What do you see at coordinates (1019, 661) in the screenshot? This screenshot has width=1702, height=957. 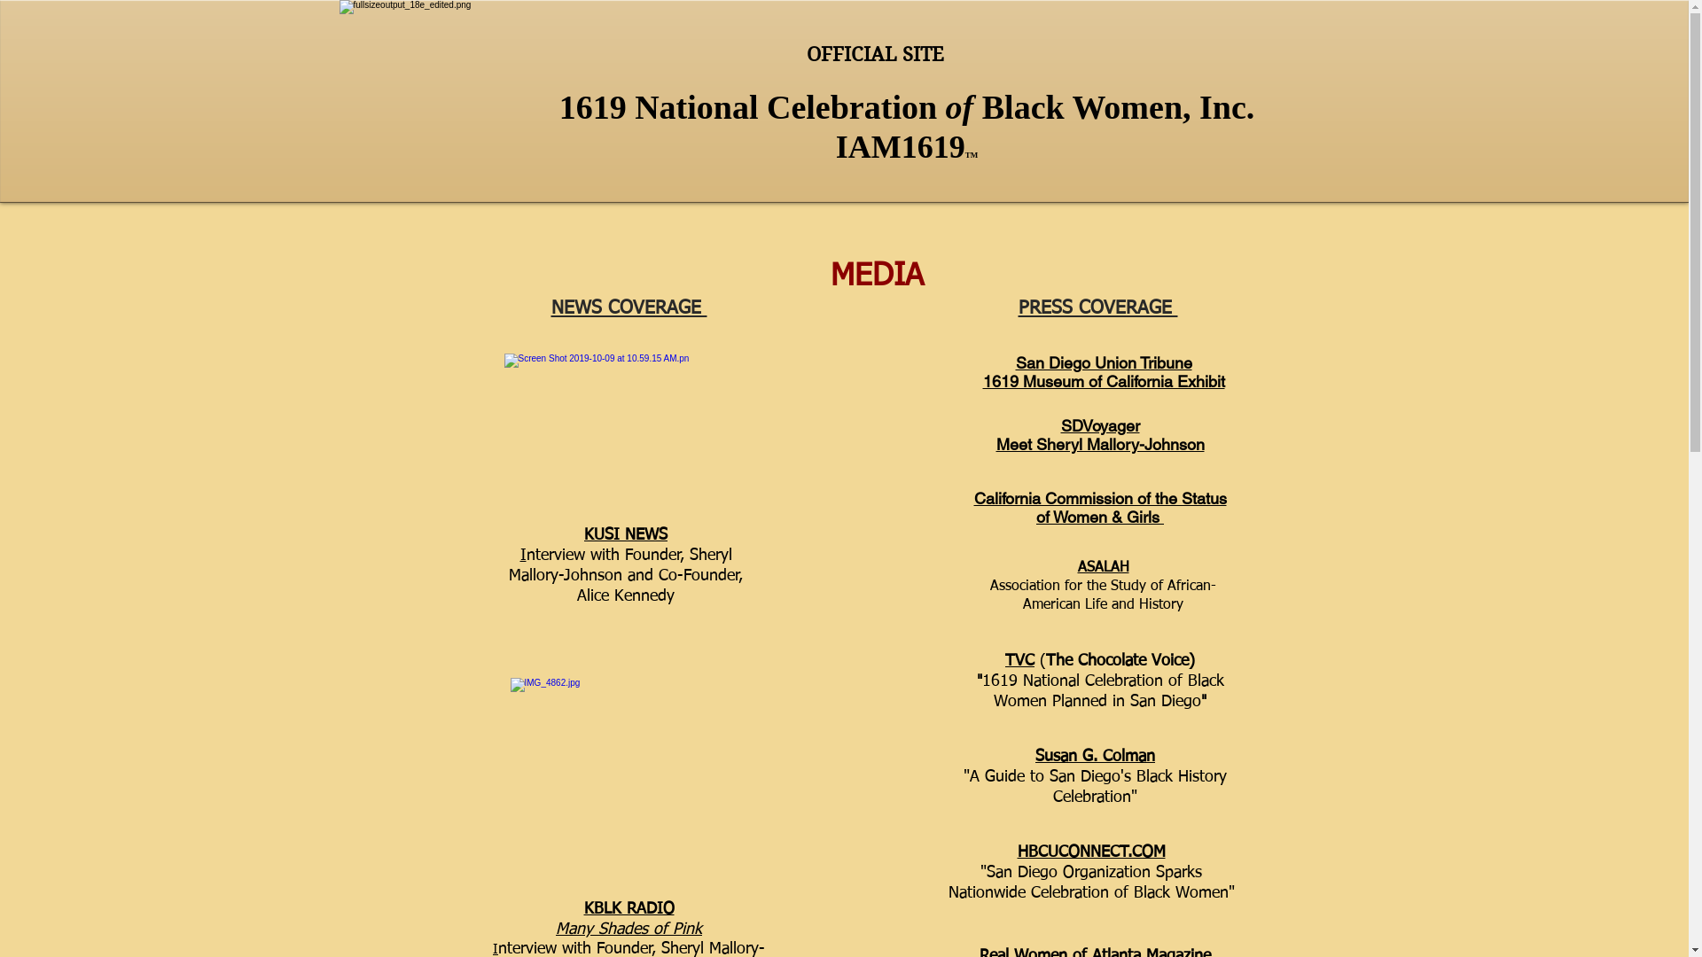 I see `TVC` at bounding box center [1019, 661].